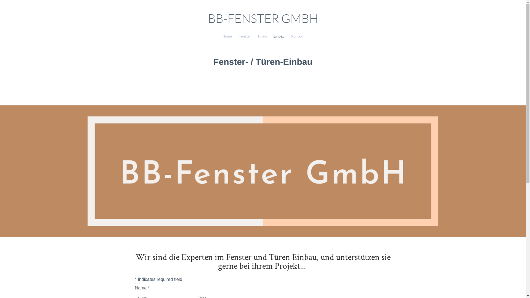 This screenshot has height=298, width=530. I want to click on Home, so click(227, 36).